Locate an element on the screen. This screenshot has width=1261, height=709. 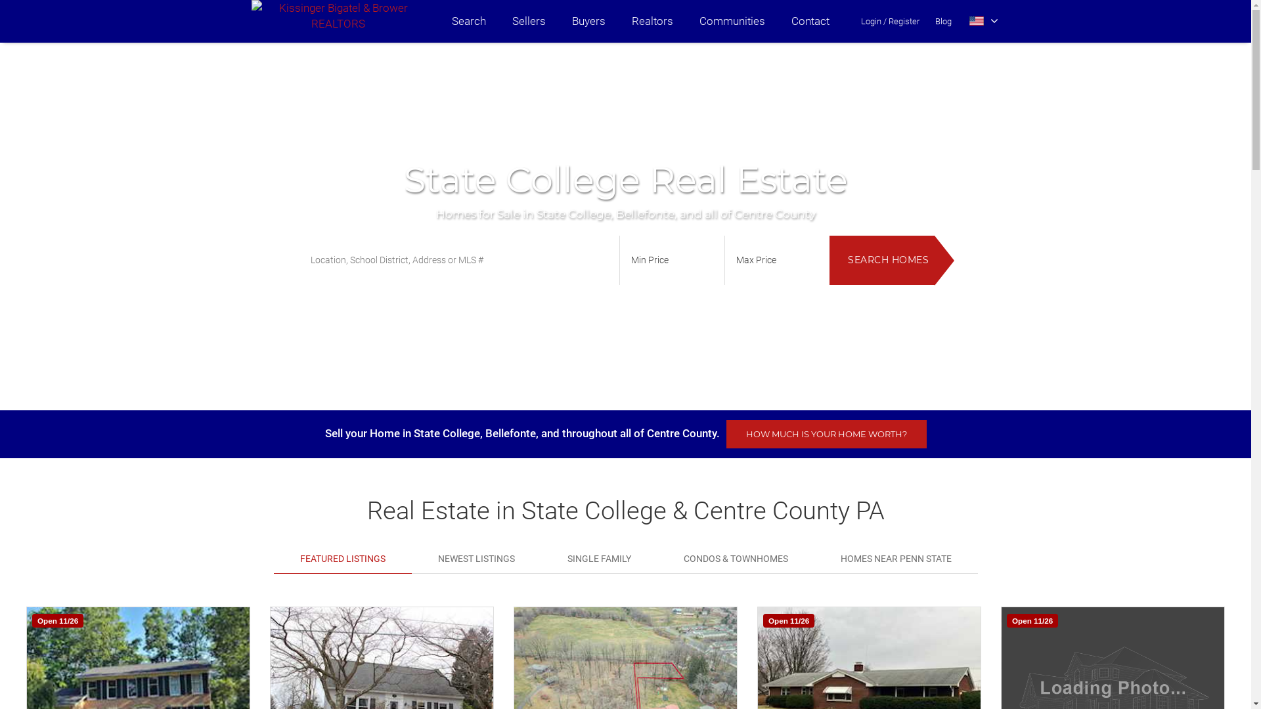
Register is located at coordinates (904, 21).